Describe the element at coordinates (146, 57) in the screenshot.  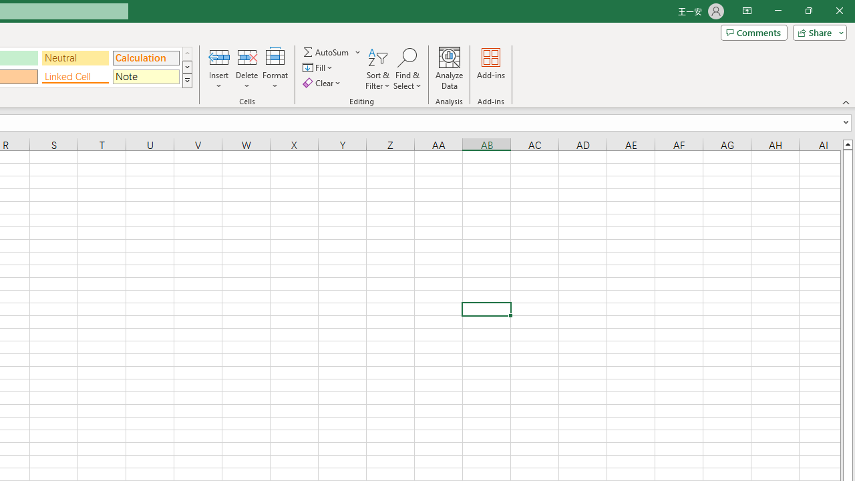
I see `Calculation` at that location.